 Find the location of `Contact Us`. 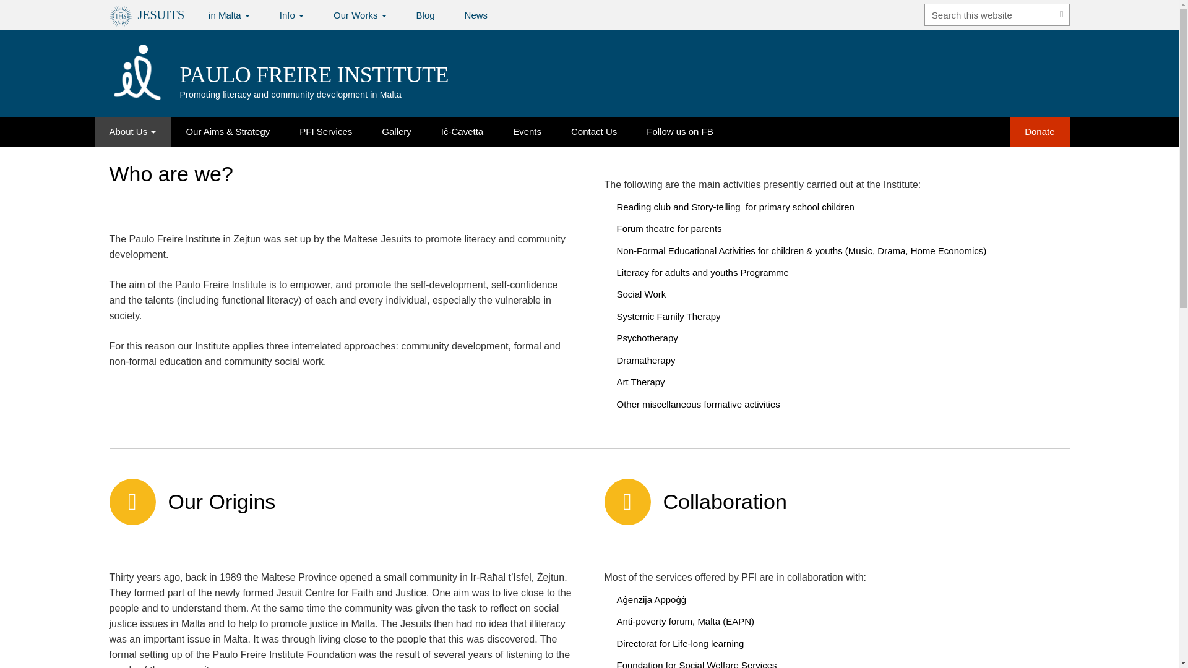

Contact Us is located at coordinates (594, 131).